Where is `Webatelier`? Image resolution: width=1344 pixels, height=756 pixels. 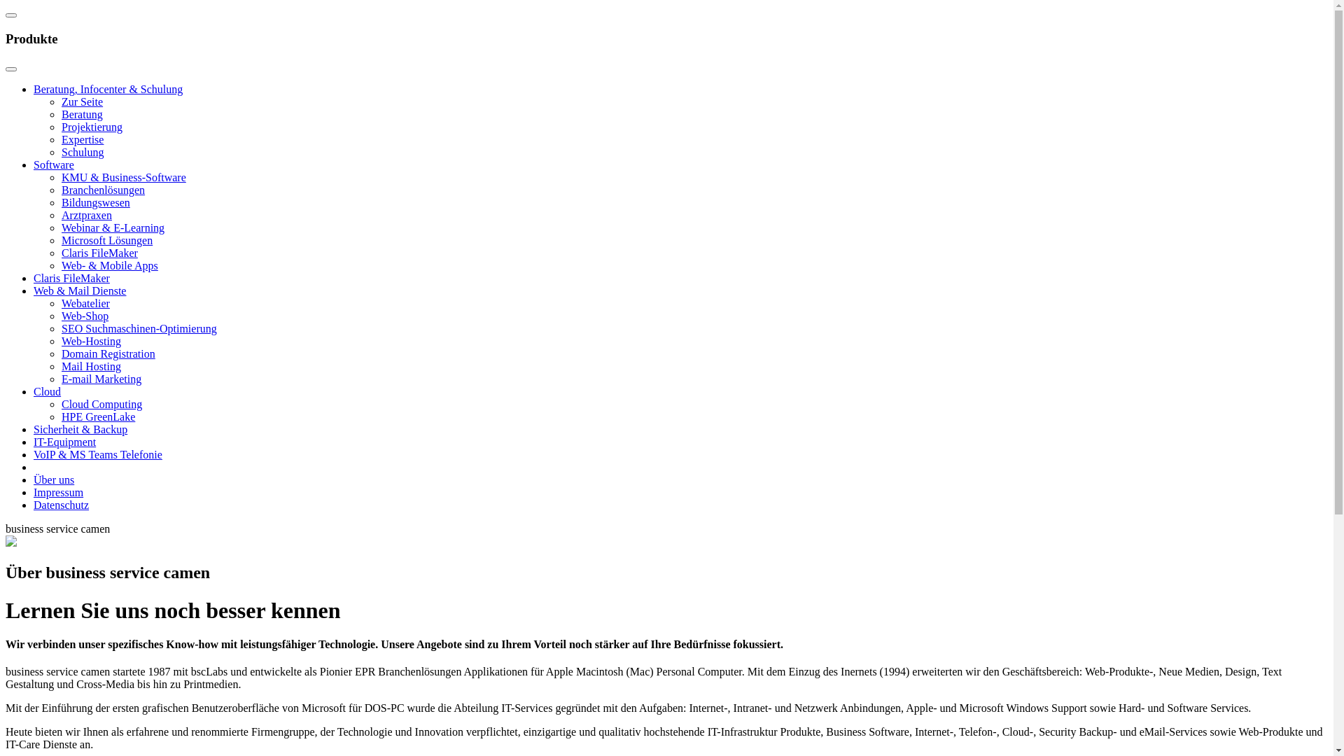
Webatelier is located at coordinates (85, 304).